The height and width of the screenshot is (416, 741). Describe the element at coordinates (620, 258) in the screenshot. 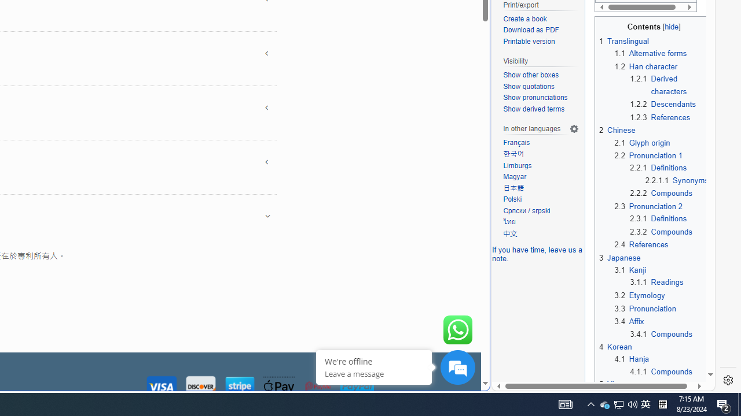

I see `3 Japanese` at that location.